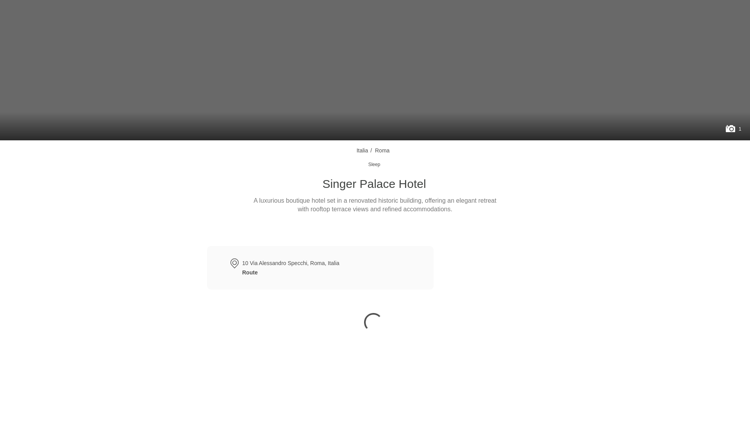 This screenshot has height=421, width=750. Describe the element at coordinates (400, 230) in the screenshot. I see `Save` at that location.